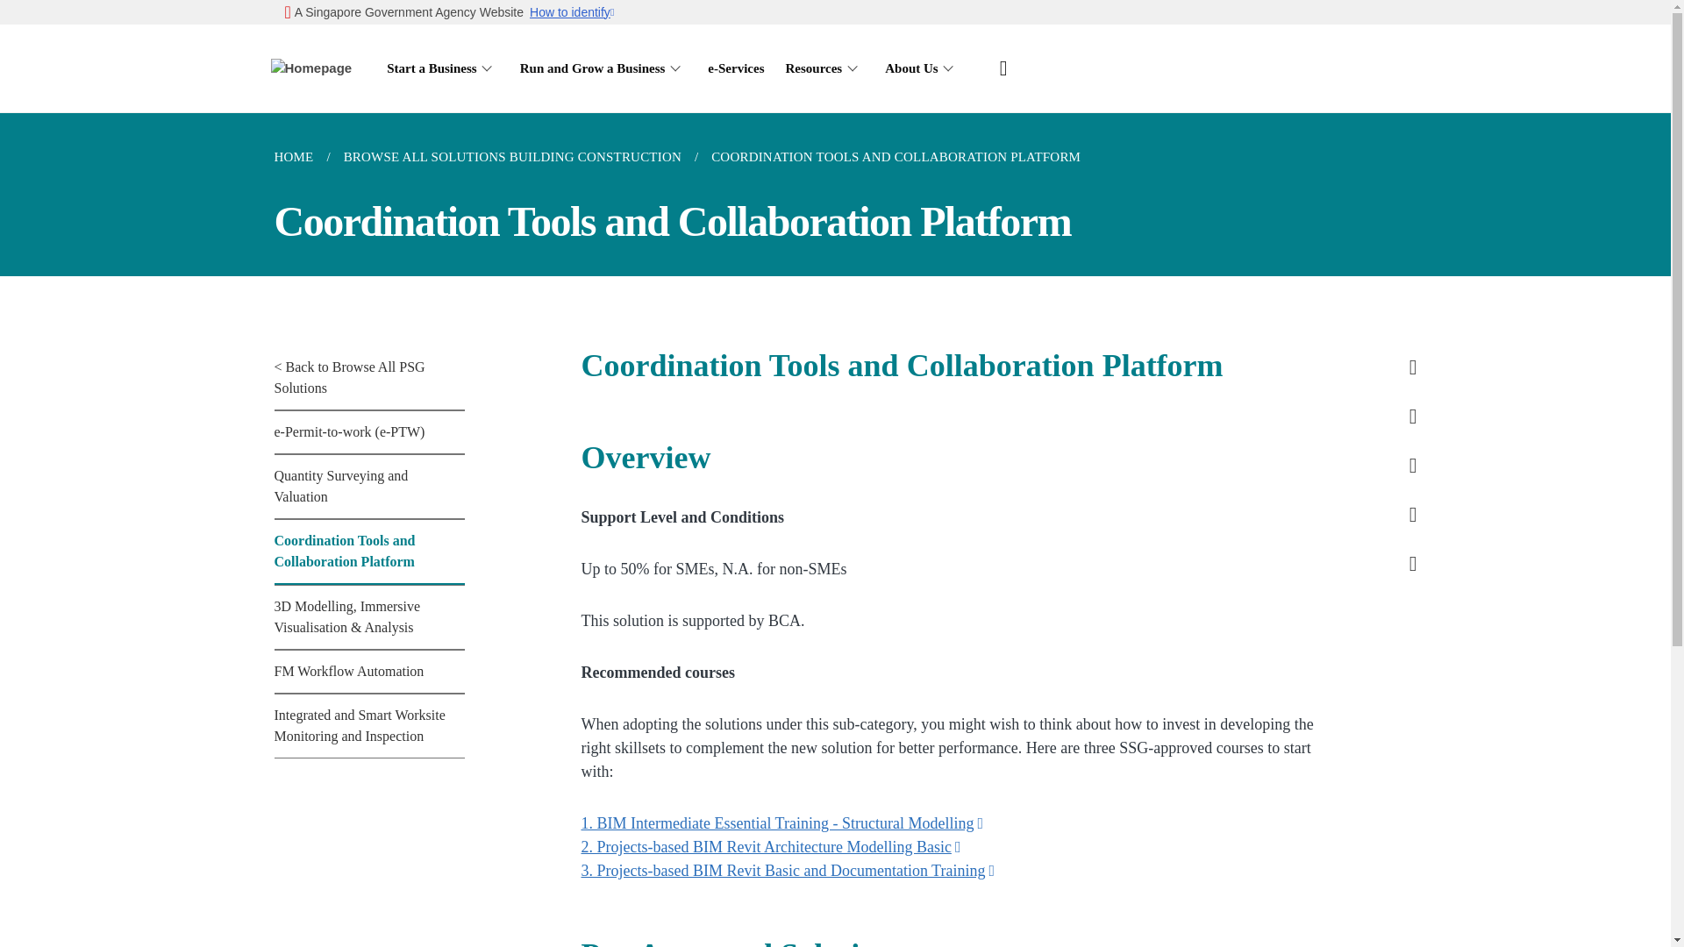 The width and height of the screenshot is (1684, 947). Describe the element at coordinates (603, 68) in the screenshot. I see `Run and Grow a Business` at that location.